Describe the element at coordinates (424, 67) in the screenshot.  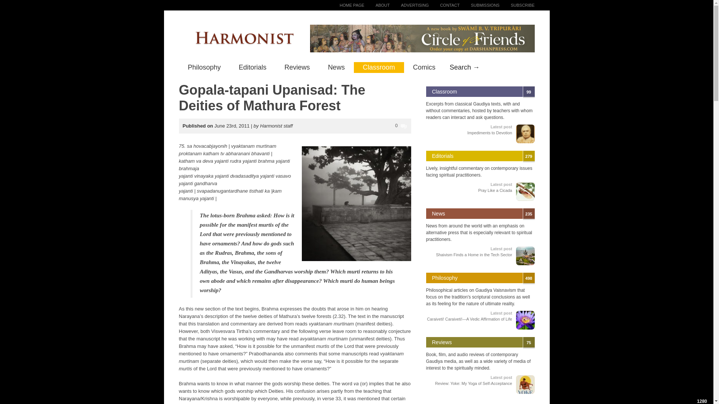
I see `Reviews` at that location.